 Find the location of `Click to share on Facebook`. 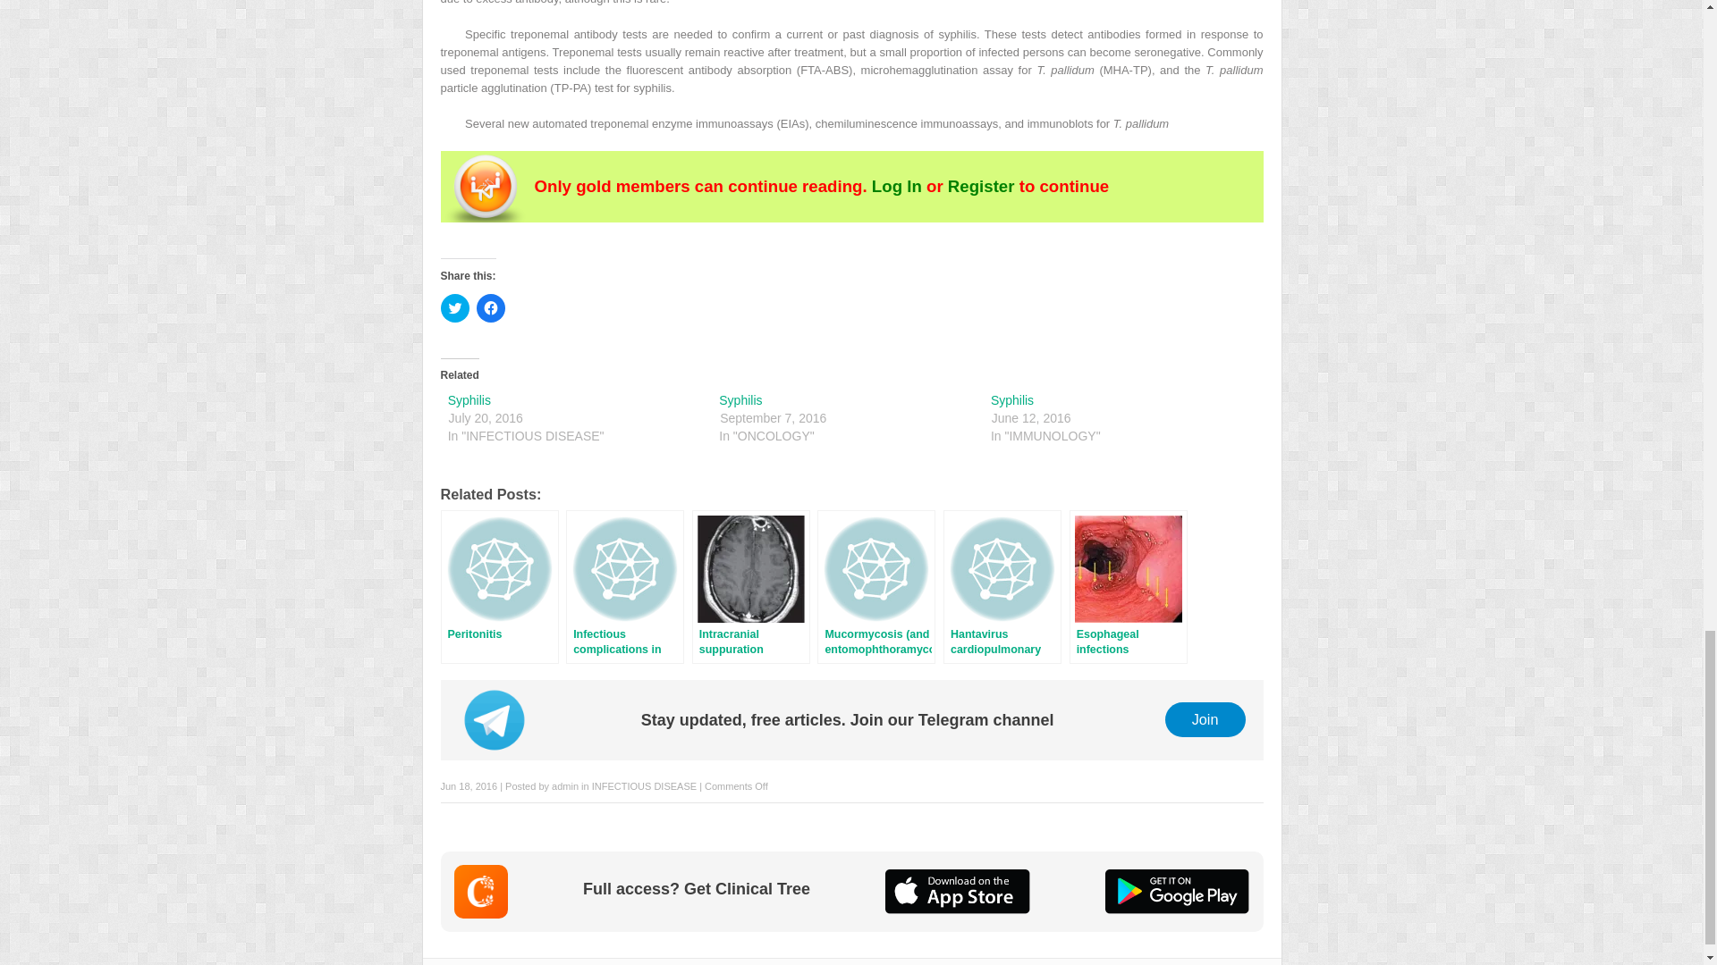

Click to share on Facebook is located at coordinates (490, 307).